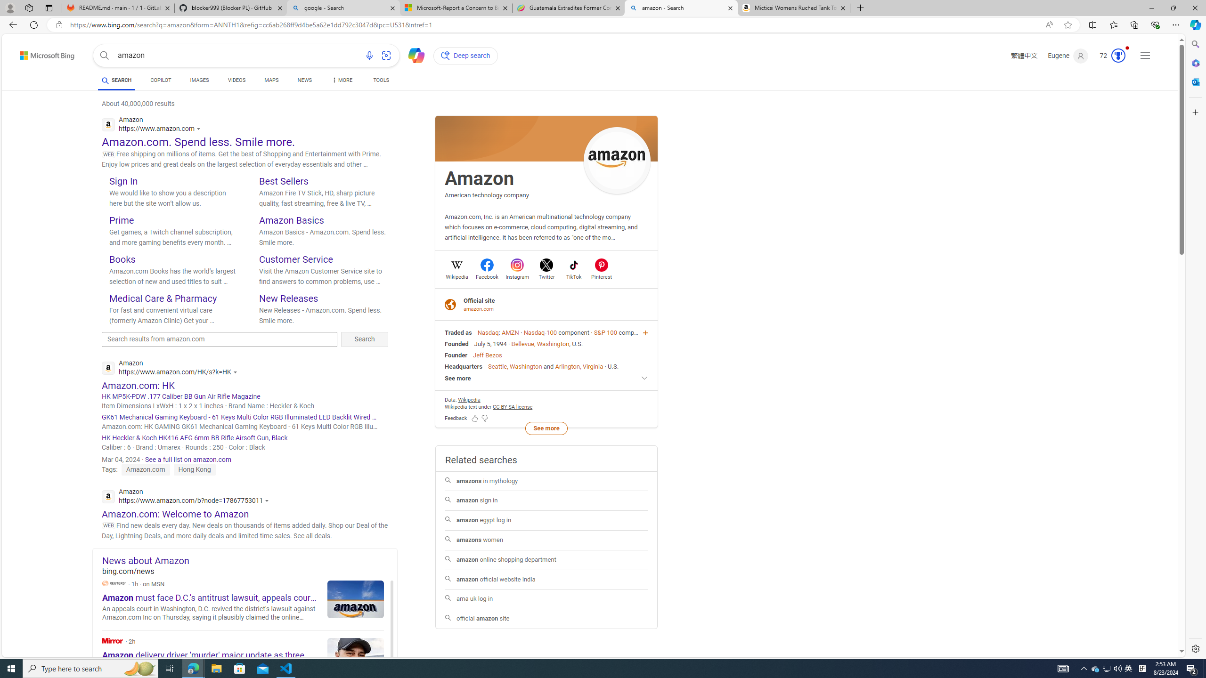 Image resolution: width=1206 pixels, height=678 pixels. What do you see at coordinates (605, 332) in the screenshot?
I see `S&P 100` at bounding box center [605, 332].